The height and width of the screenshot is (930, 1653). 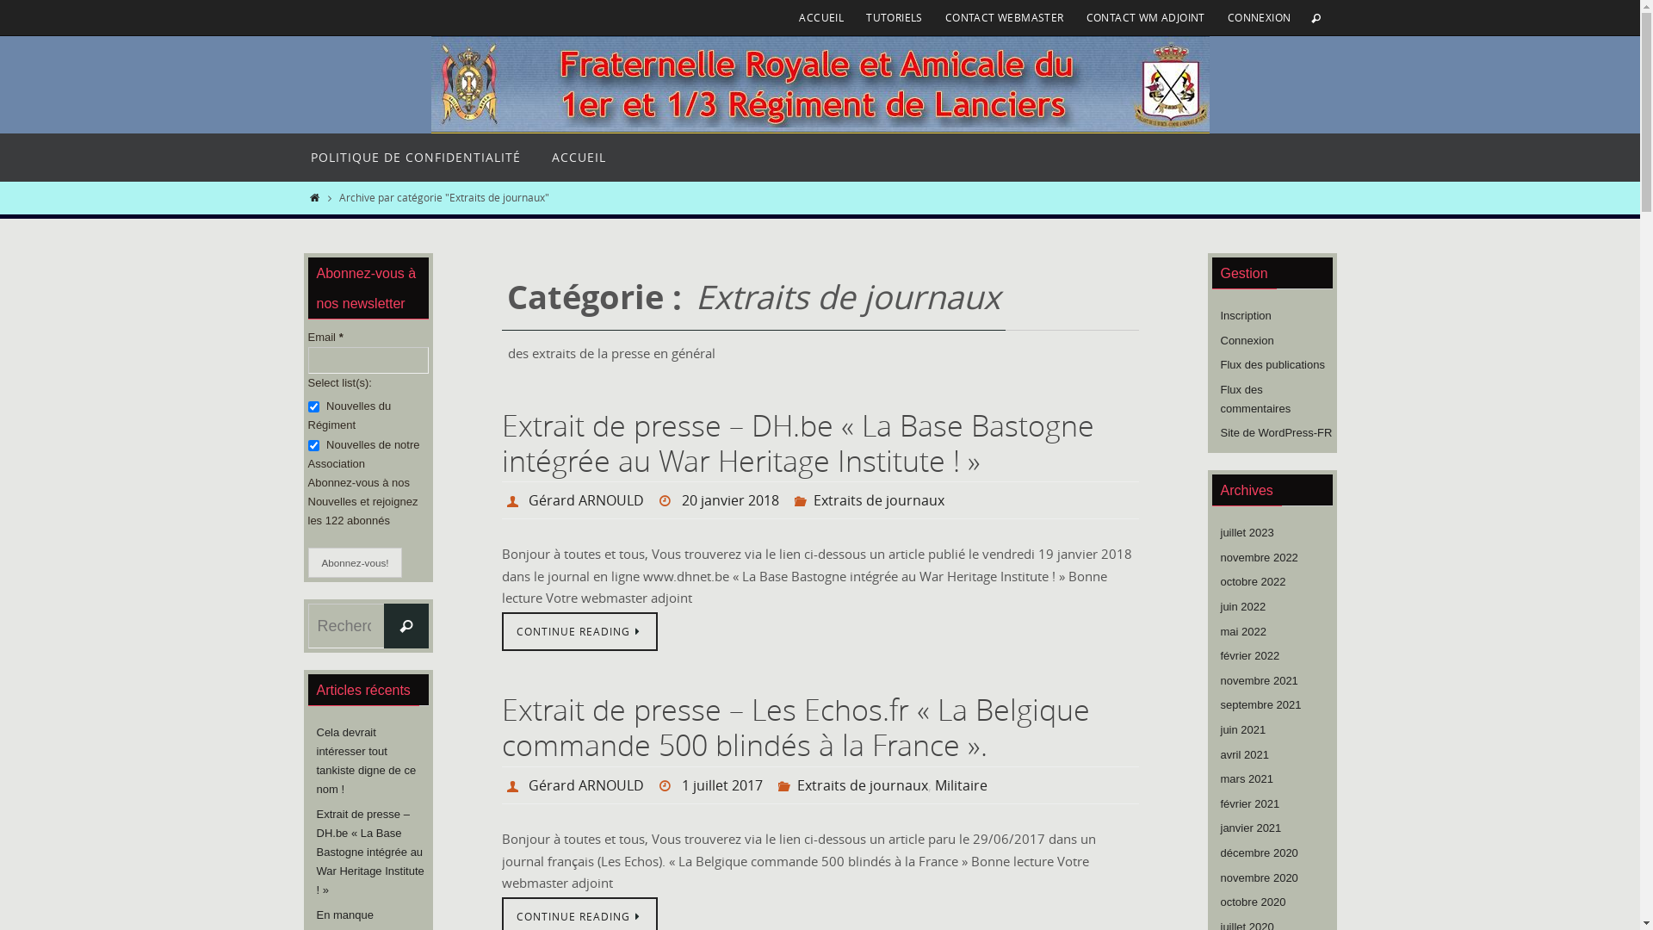 I want to click on Auteur, so click(x=515, y=785).